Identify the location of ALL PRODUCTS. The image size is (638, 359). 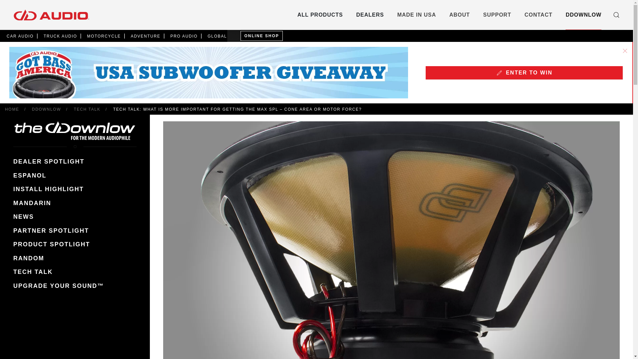
(320, 15).